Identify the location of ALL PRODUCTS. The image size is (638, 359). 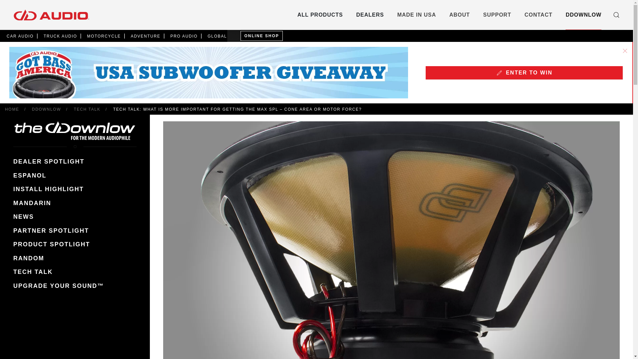
(320, 15).